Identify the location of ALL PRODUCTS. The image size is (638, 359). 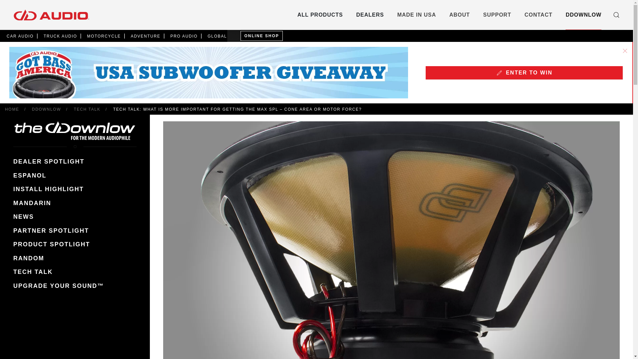
(320, 15).